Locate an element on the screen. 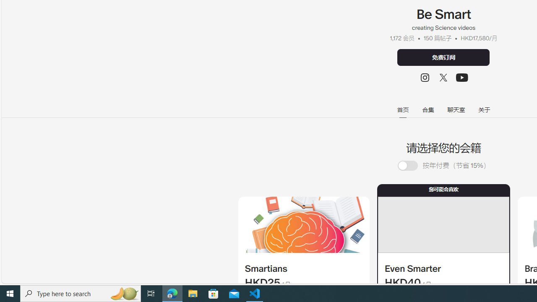 Image resolution: width=537 pixels, height=302 pixels. To get missing image descriptions, open the context menu. is located at coordinates (304, 225).